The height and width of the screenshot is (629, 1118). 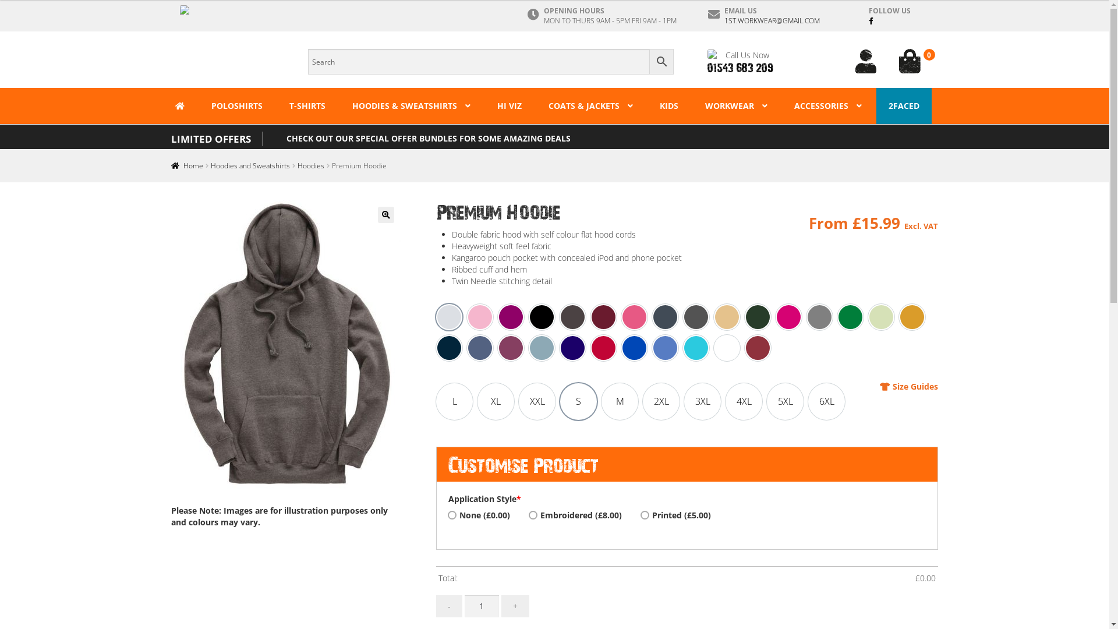 What do you see at coordinates (515, 606) in the screenshot?
I see `+` at bounding box center [515, 606].